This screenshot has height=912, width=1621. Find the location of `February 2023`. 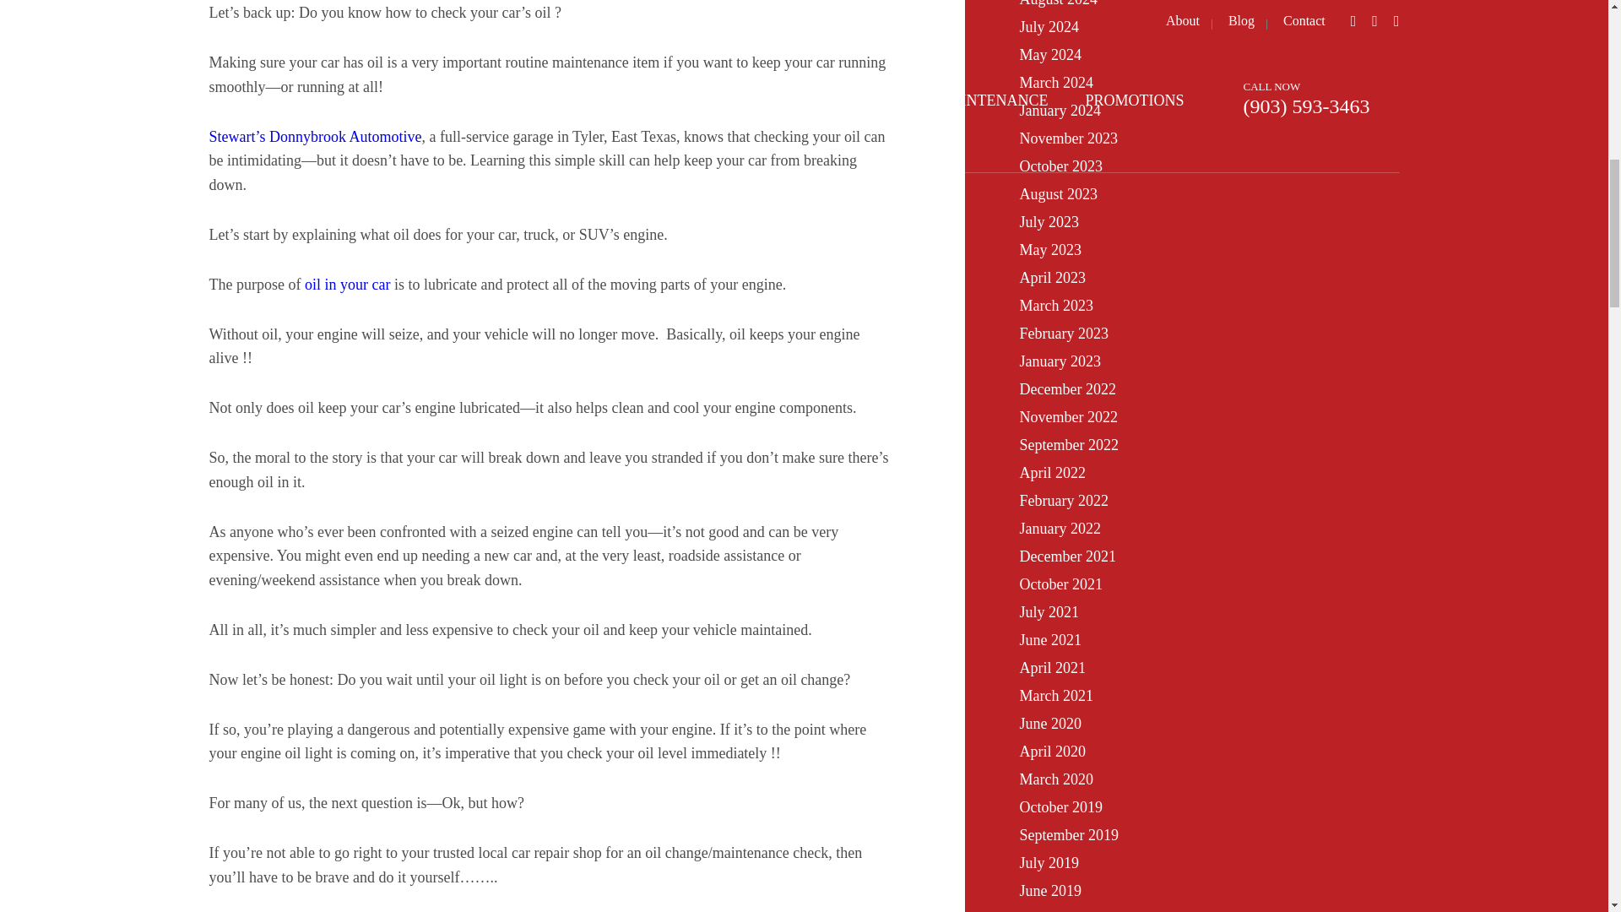

February 2023 is located at coordinates (1063, 333).